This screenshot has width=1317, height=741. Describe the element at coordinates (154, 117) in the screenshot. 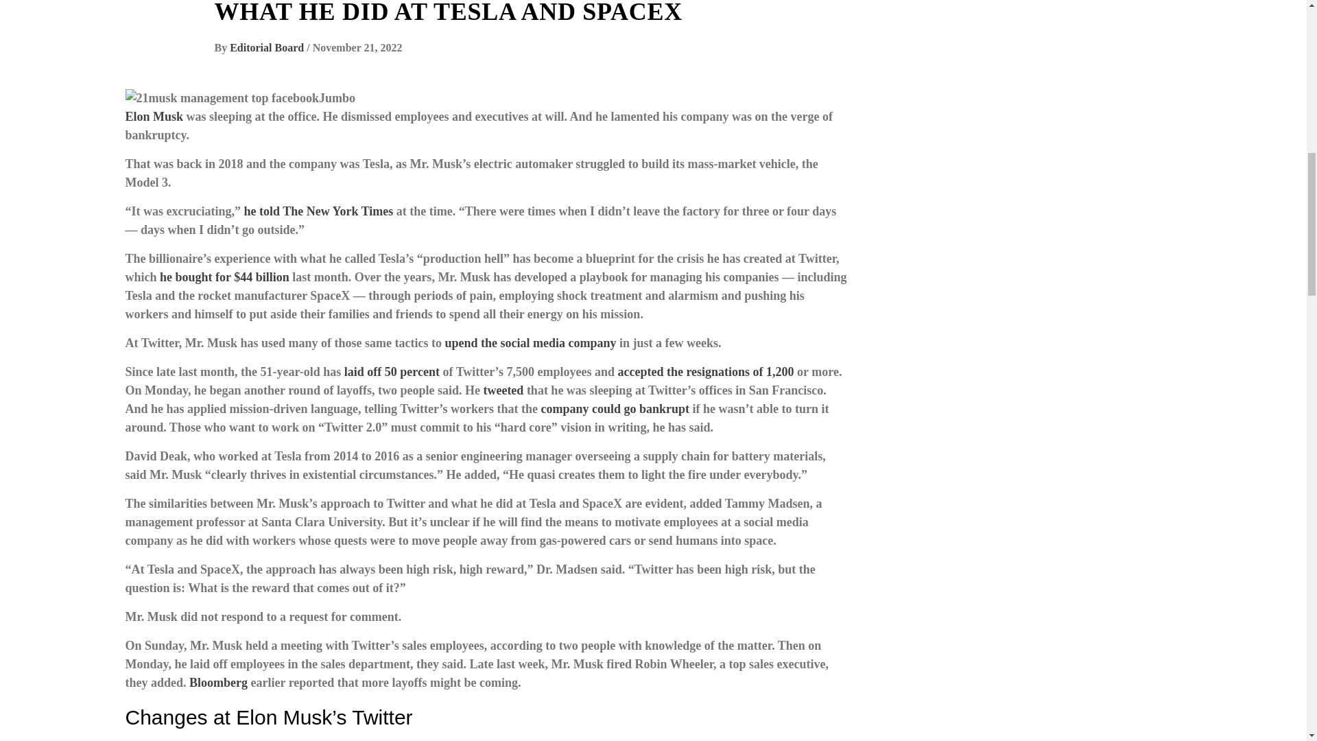

I see `Elon Musk` at that location.